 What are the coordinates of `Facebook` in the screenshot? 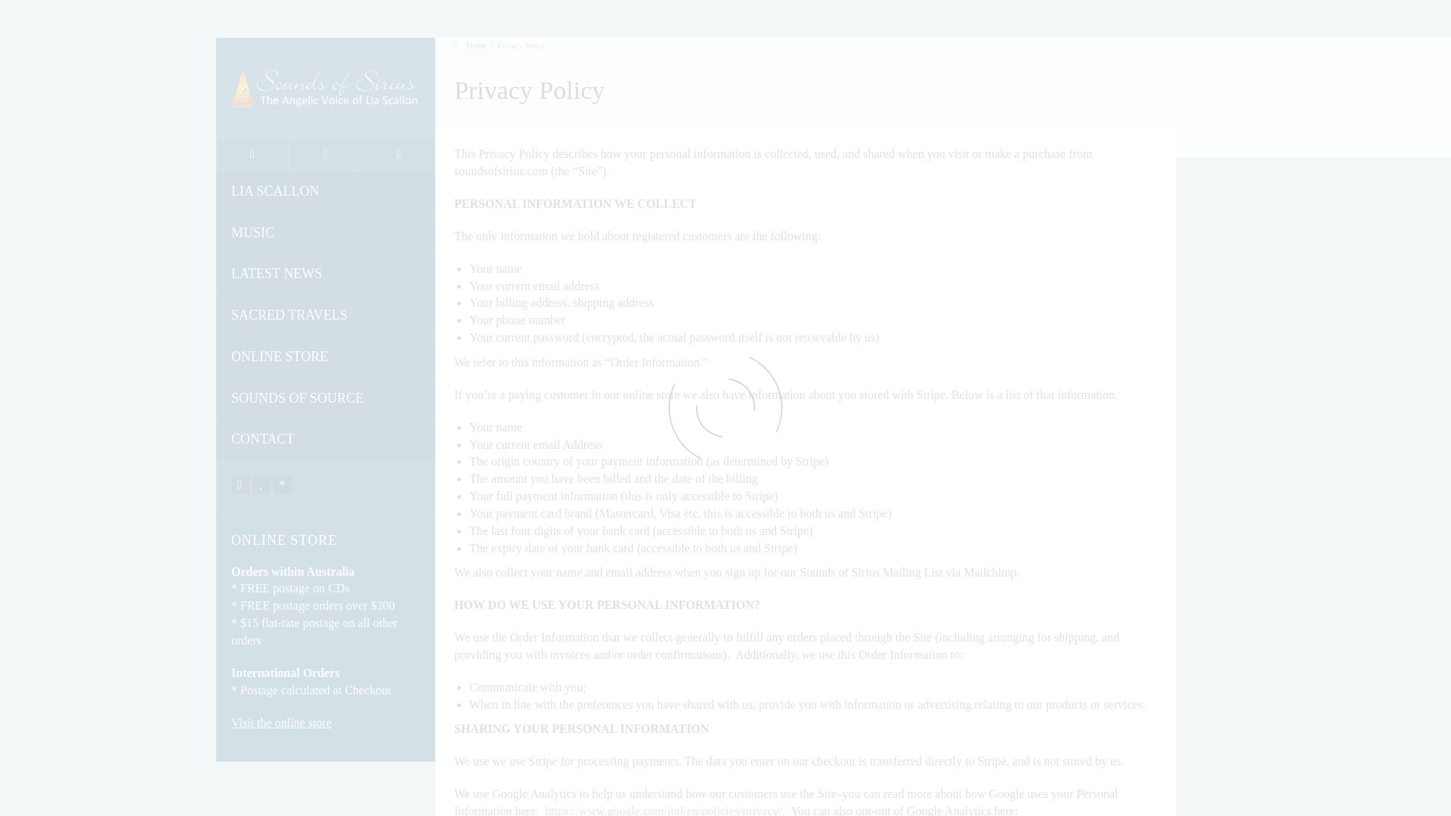 It's located at (240, 485).